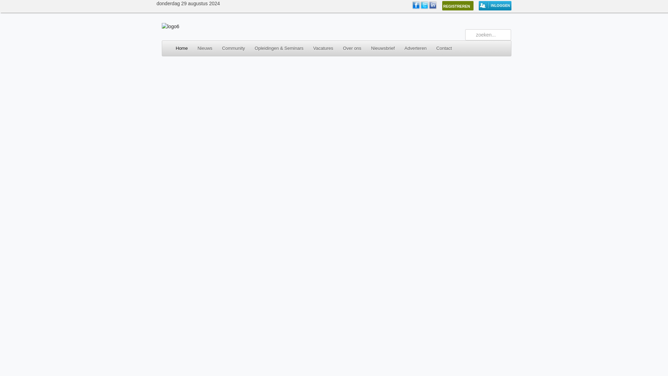 The width and height of the screenshot is (668, 376). Describe the element at coordinates (352, 48) in the screenshot. I see `Over ons` at that location.